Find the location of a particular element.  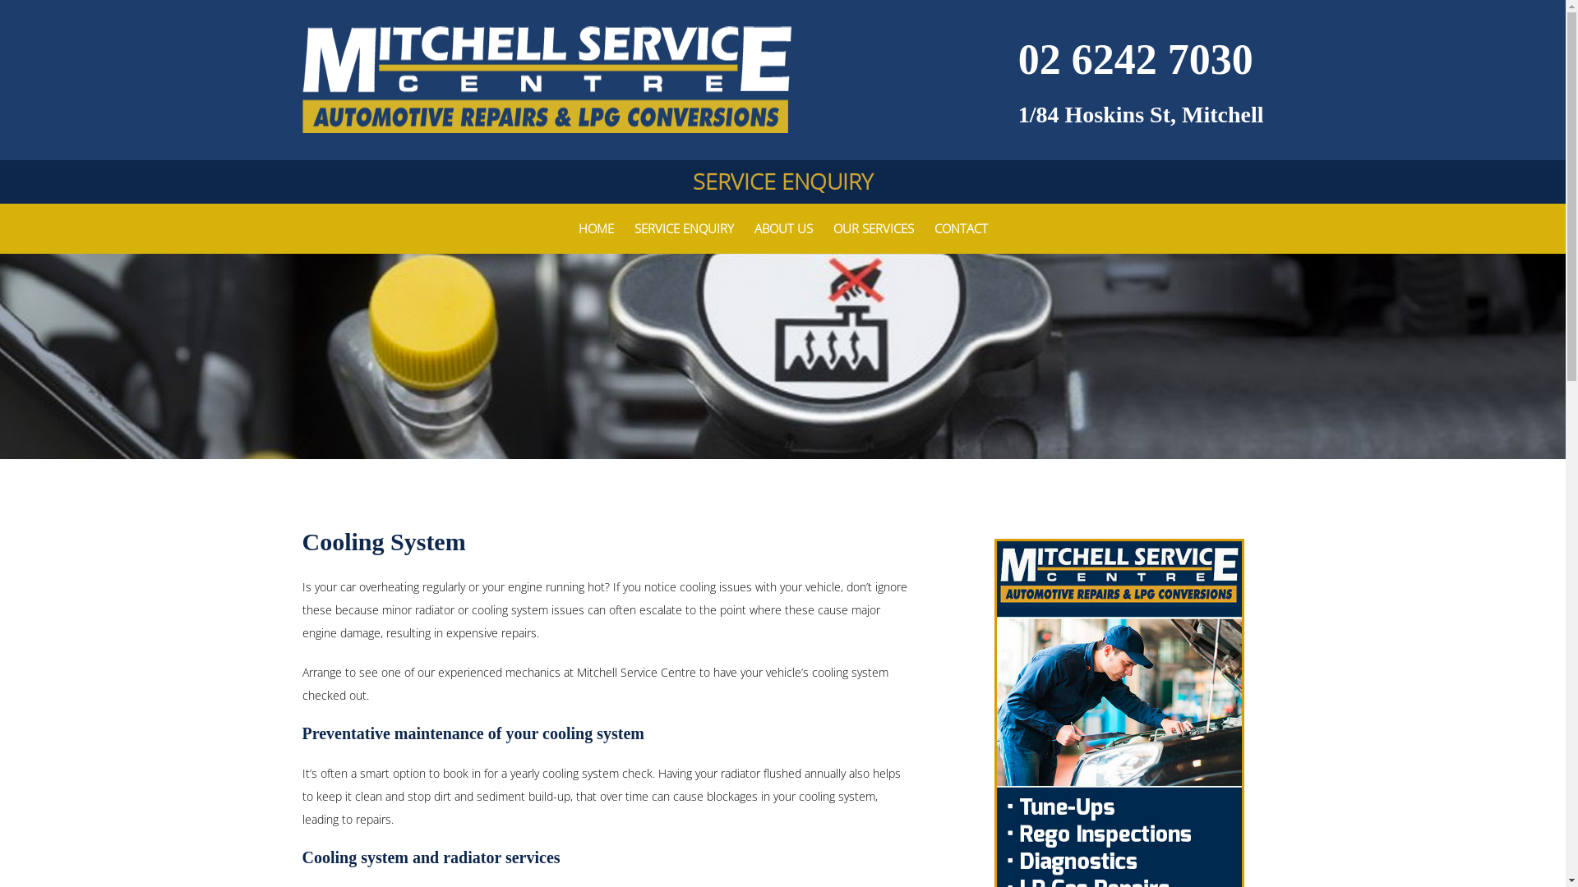

SERVICE ENQUIRY is located at coordinates (782, 182).